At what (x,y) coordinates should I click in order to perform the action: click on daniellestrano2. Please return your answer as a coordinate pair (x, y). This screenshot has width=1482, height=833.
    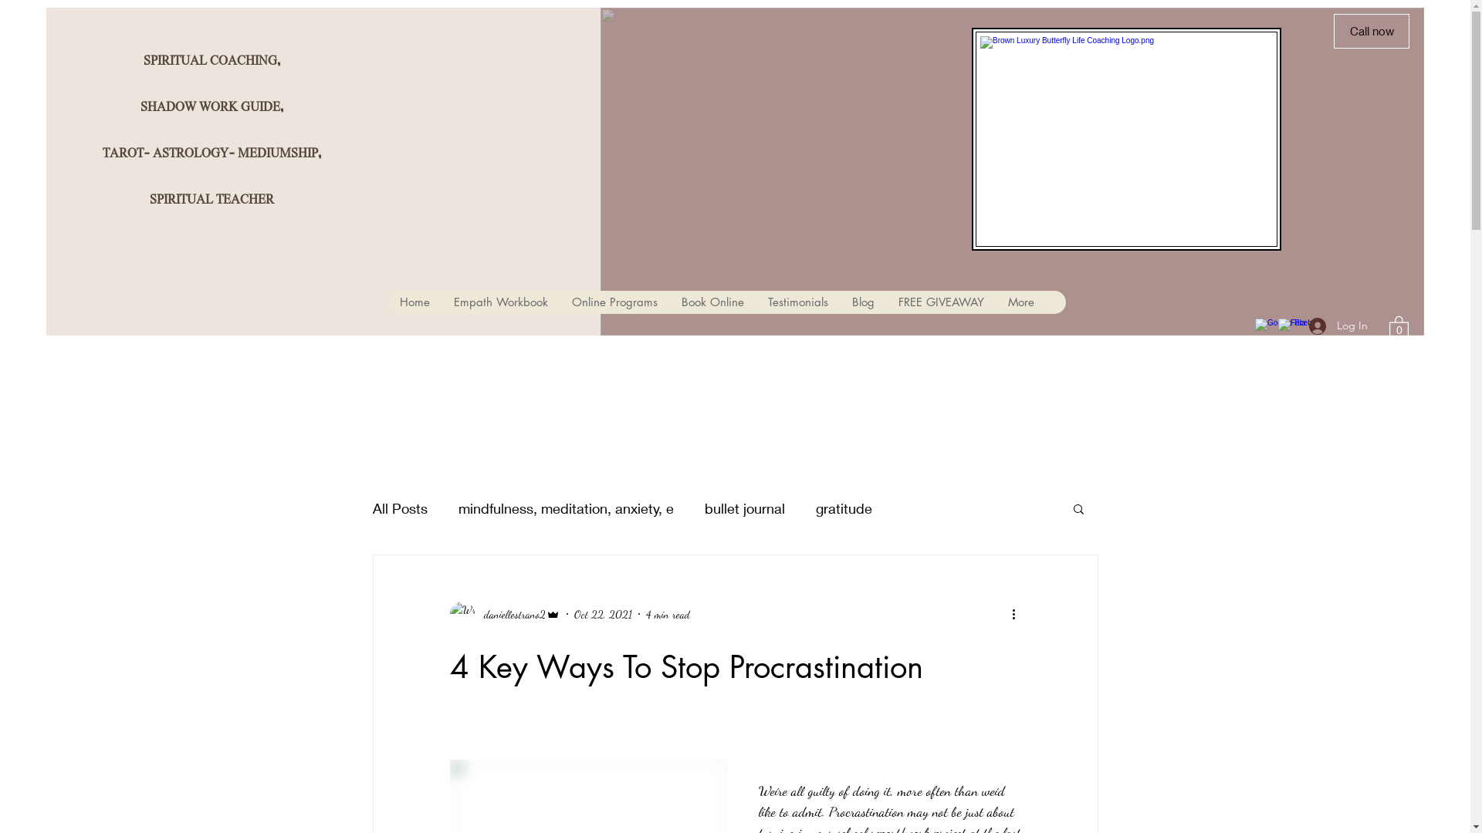
    Looking at the image, I should click on (505, 614).